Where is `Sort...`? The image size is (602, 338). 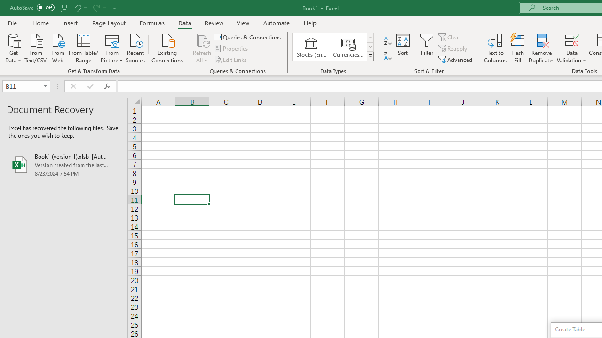
Sort... is located at coordinates (403, 48).